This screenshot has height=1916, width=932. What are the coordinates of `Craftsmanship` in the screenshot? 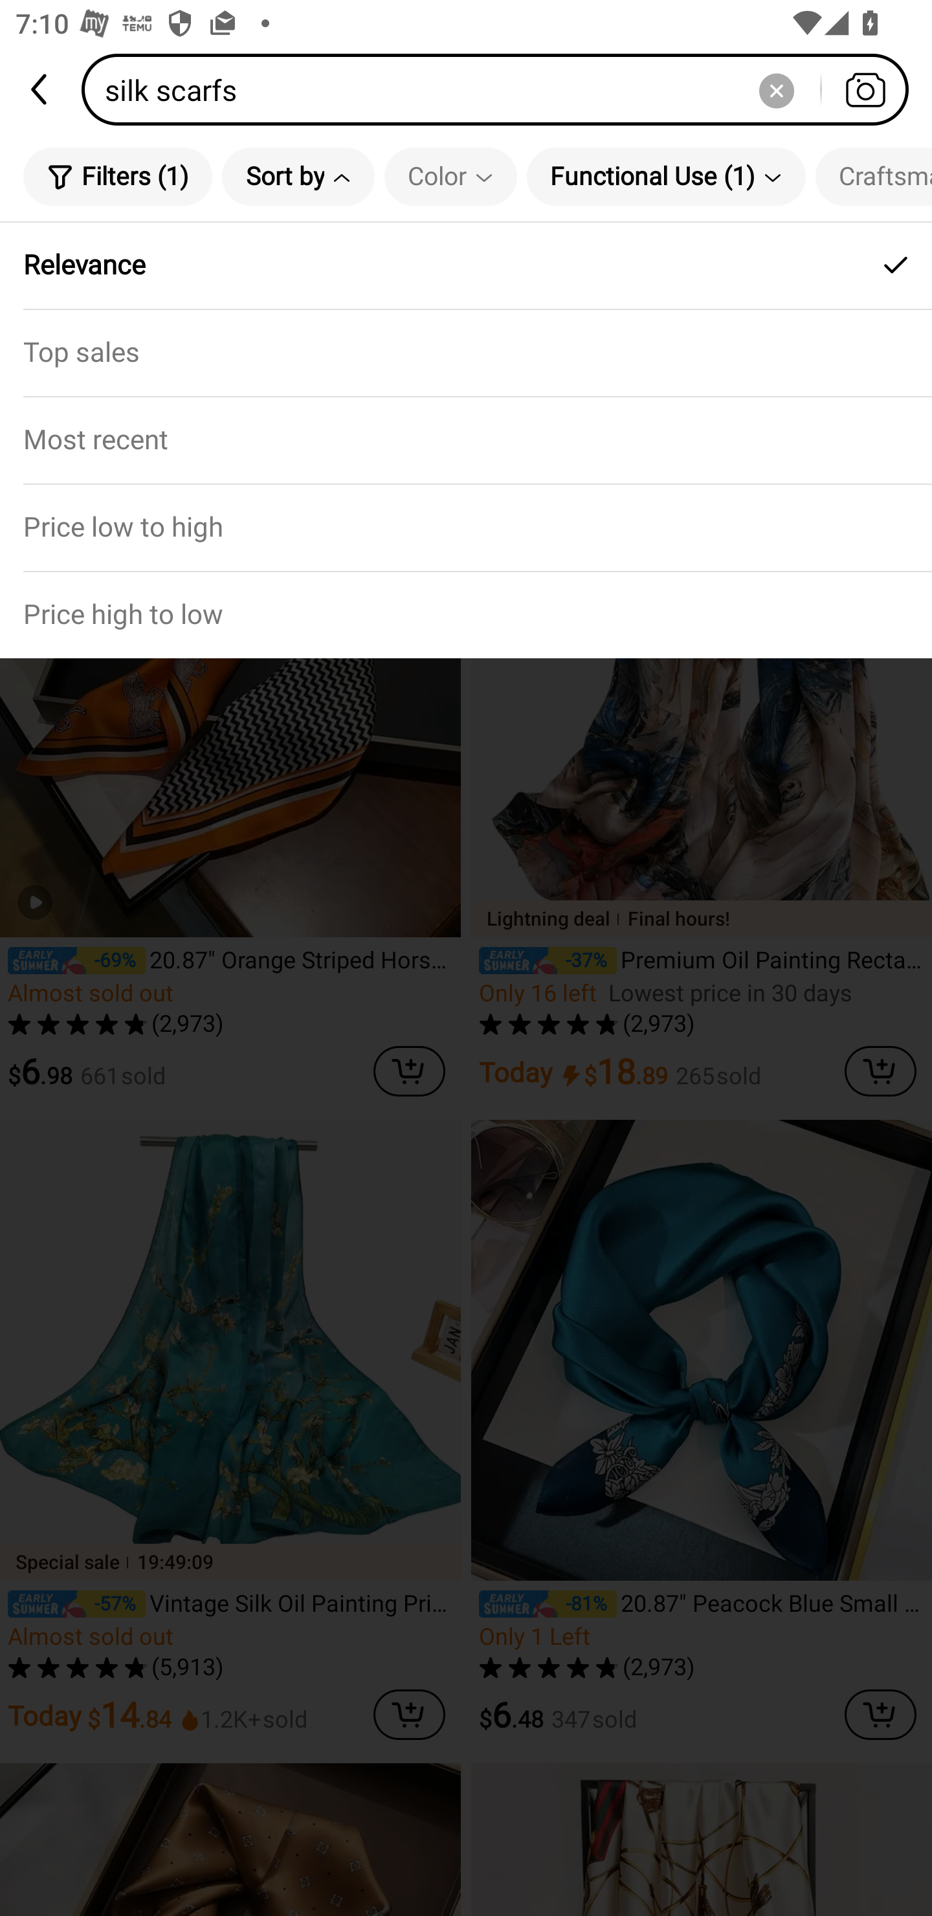 It's located at (874, 176).